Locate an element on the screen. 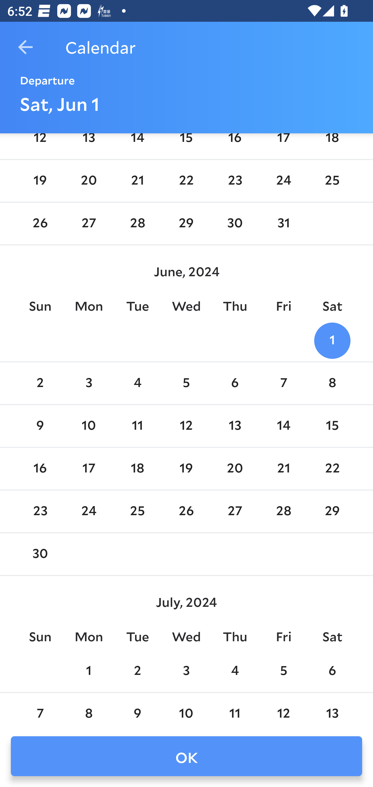 The image size is (373, 787). 25 is located at coordinates (137, 512).